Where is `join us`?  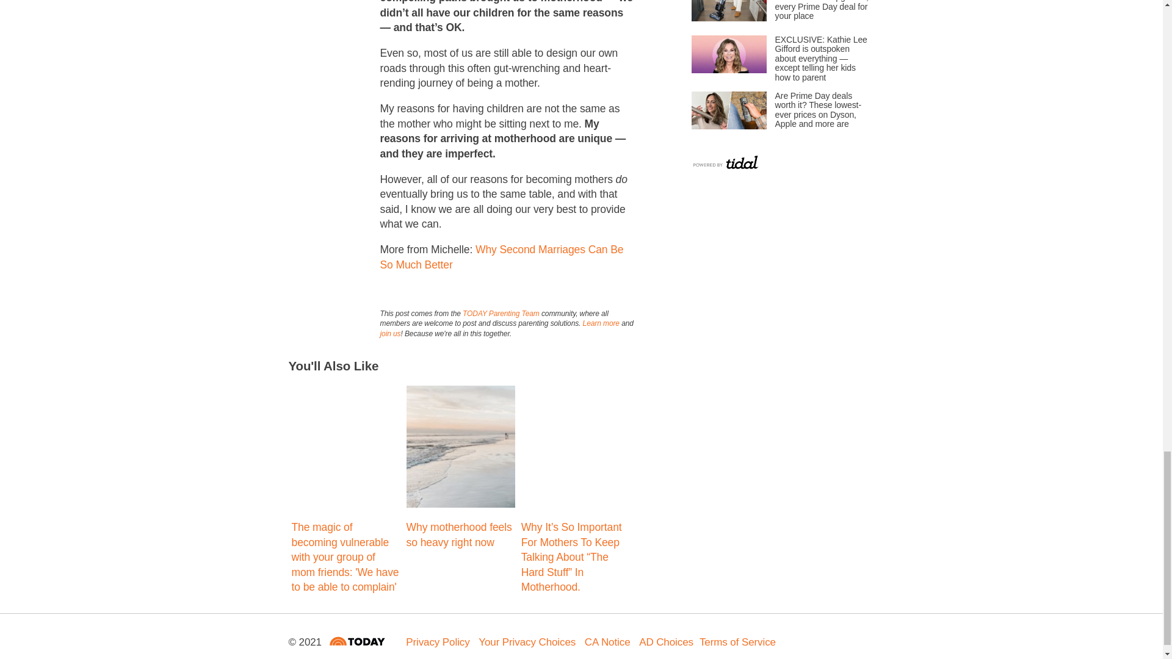
join us is located at coordinates (390, 334).